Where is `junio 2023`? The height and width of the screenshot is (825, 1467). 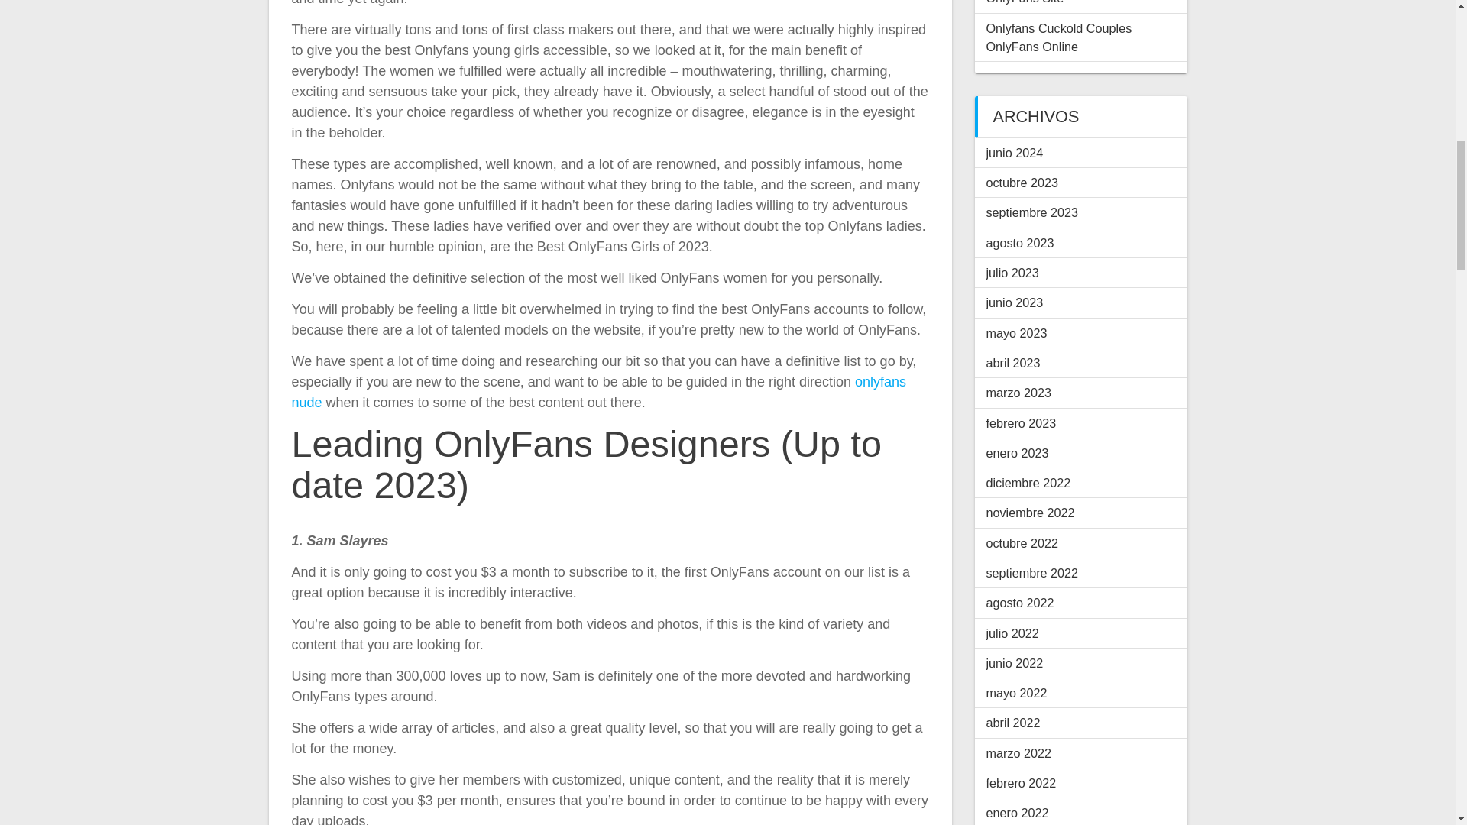
junio 2023 is located at coordinates (1015, 302).